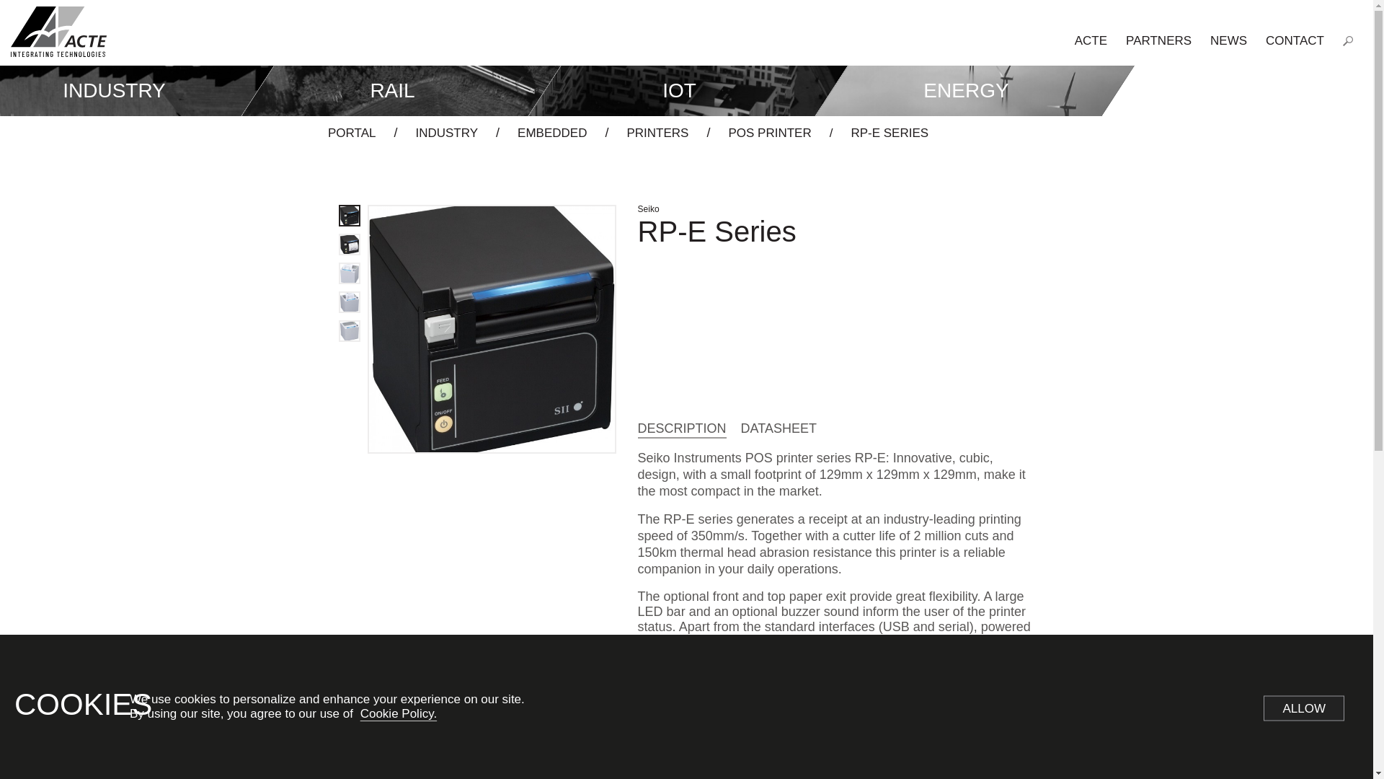  Describe the element at coordinates (958, 90) in the screenshot. I see `ENERGY` at that location.